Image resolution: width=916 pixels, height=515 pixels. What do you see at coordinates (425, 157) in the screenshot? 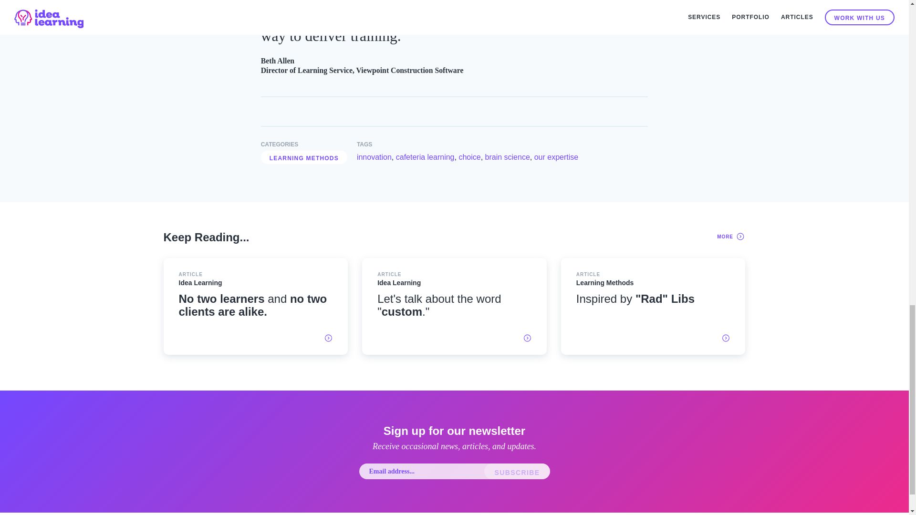
I see `View Articles and Case Studies Tagged brain science` at bounding box center [425, 157].